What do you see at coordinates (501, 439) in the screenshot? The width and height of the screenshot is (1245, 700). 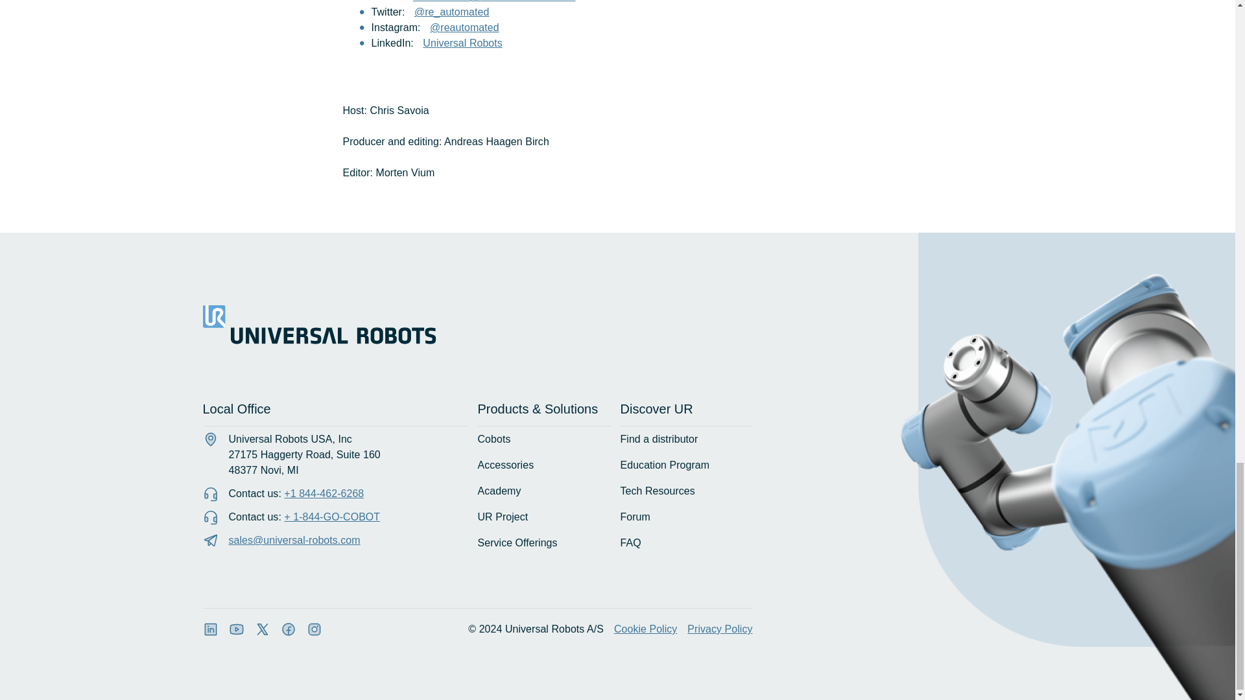 I see `Cobots` at bounding box center [501, 439].